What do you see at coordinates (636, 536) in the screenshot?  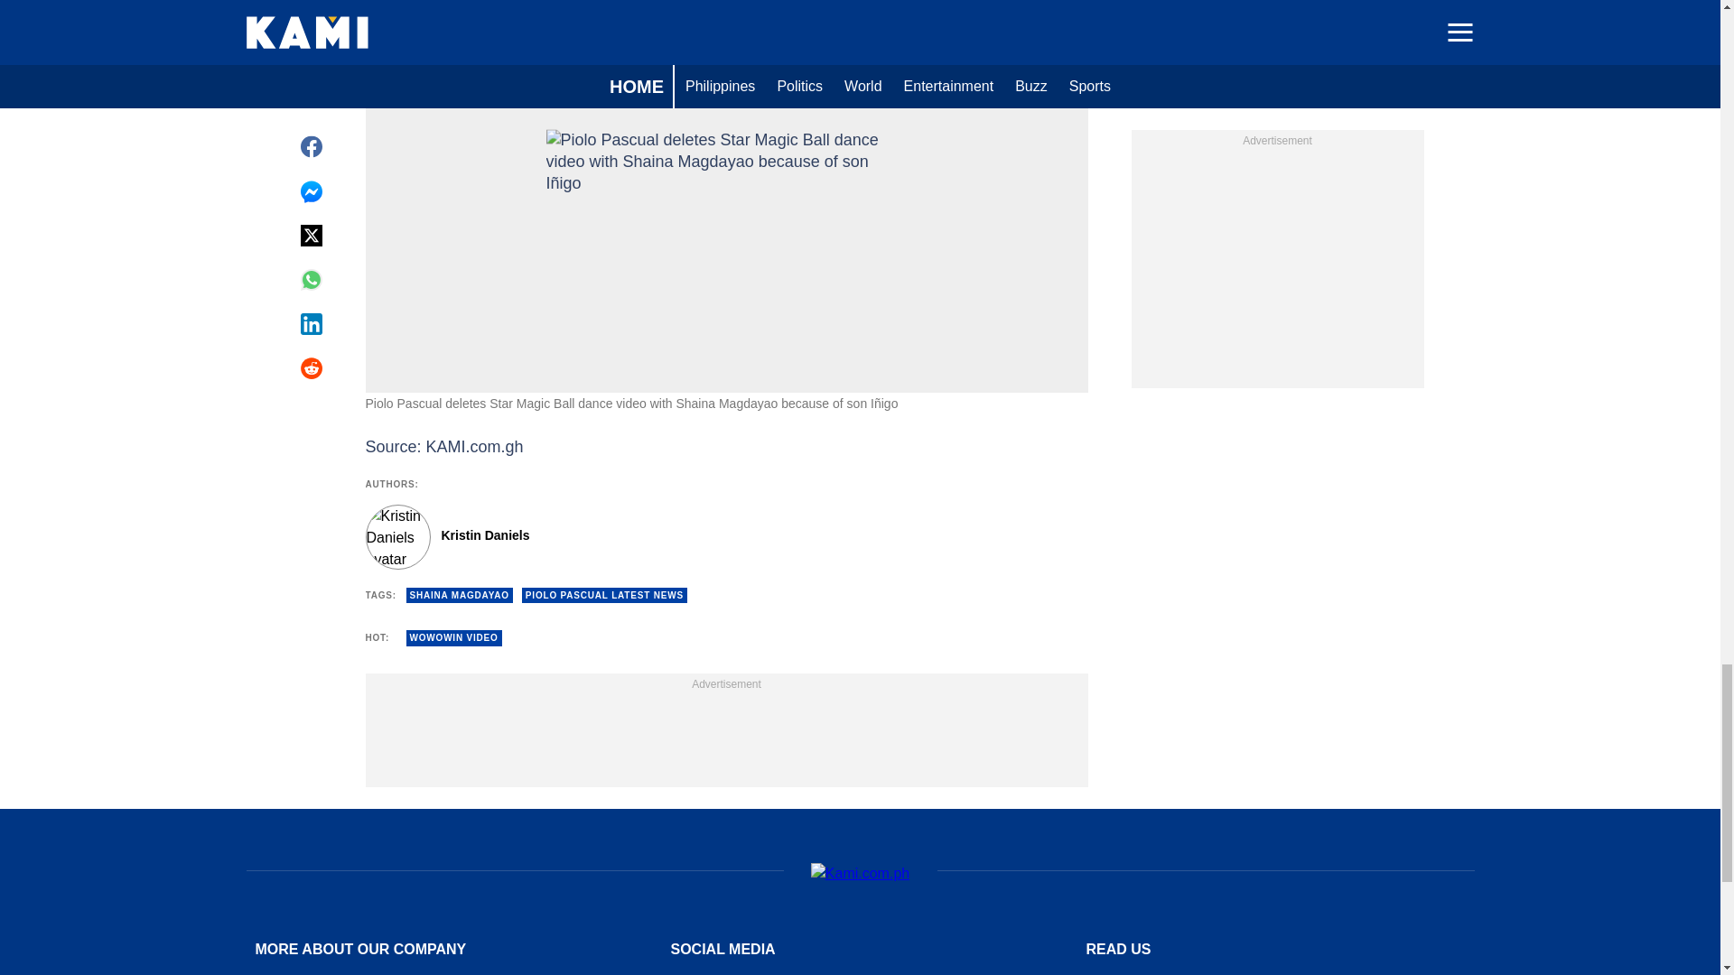 I see `Author page` at bounding box center [636, 536].